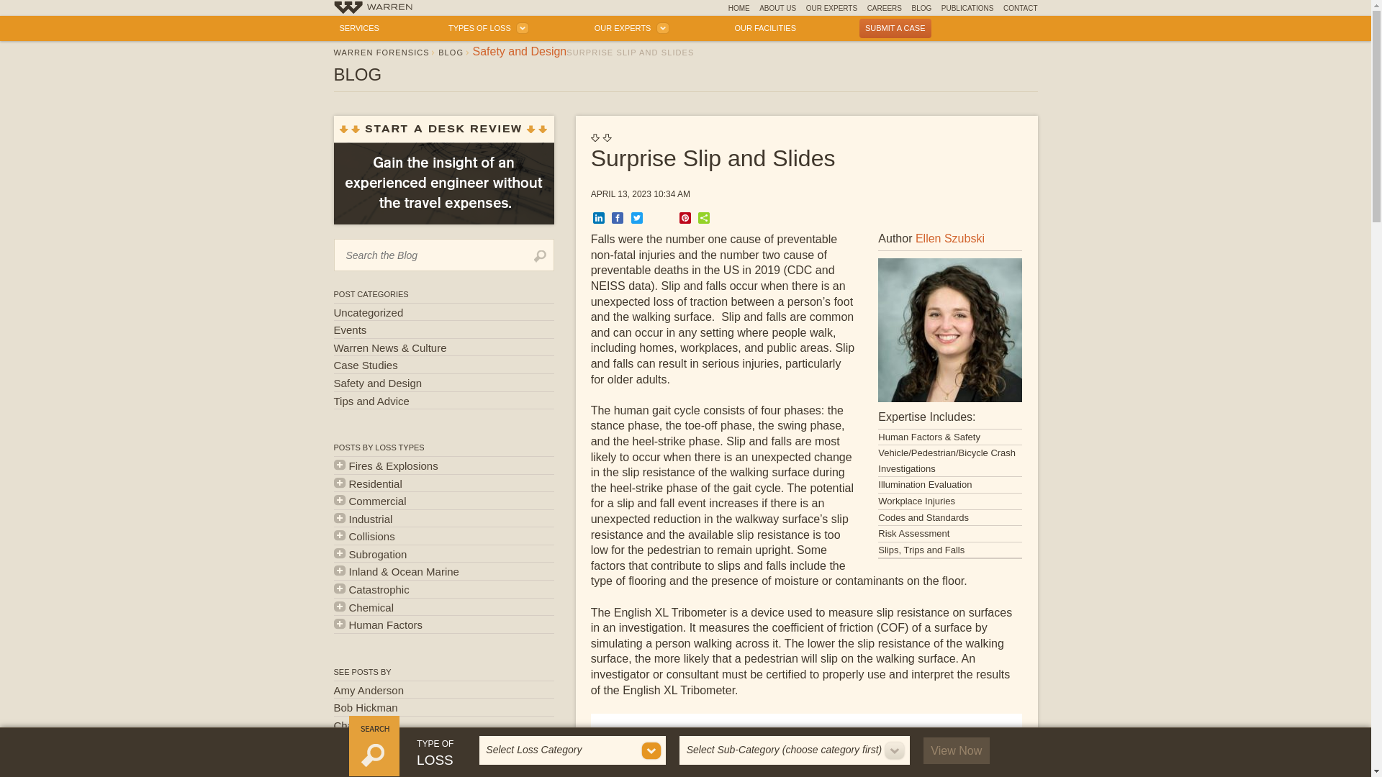 The width and height of the screenshot is (1382, 777). I want to click on PUBLICATIONS, so click(967, 7).